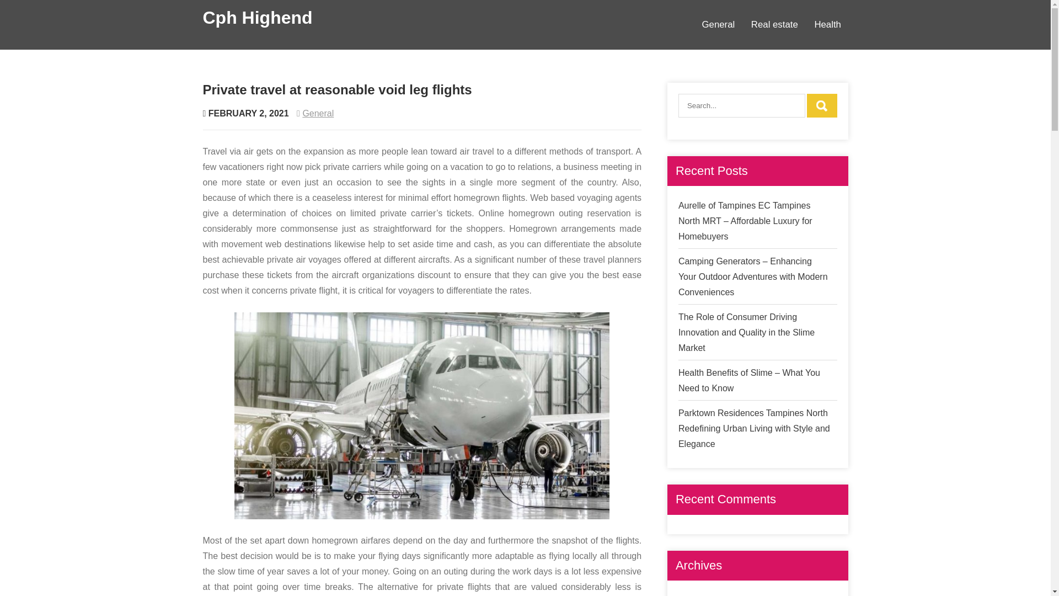 This screenshot has width=1059, height=596. I want to click on July 2024, so click(697, 595).